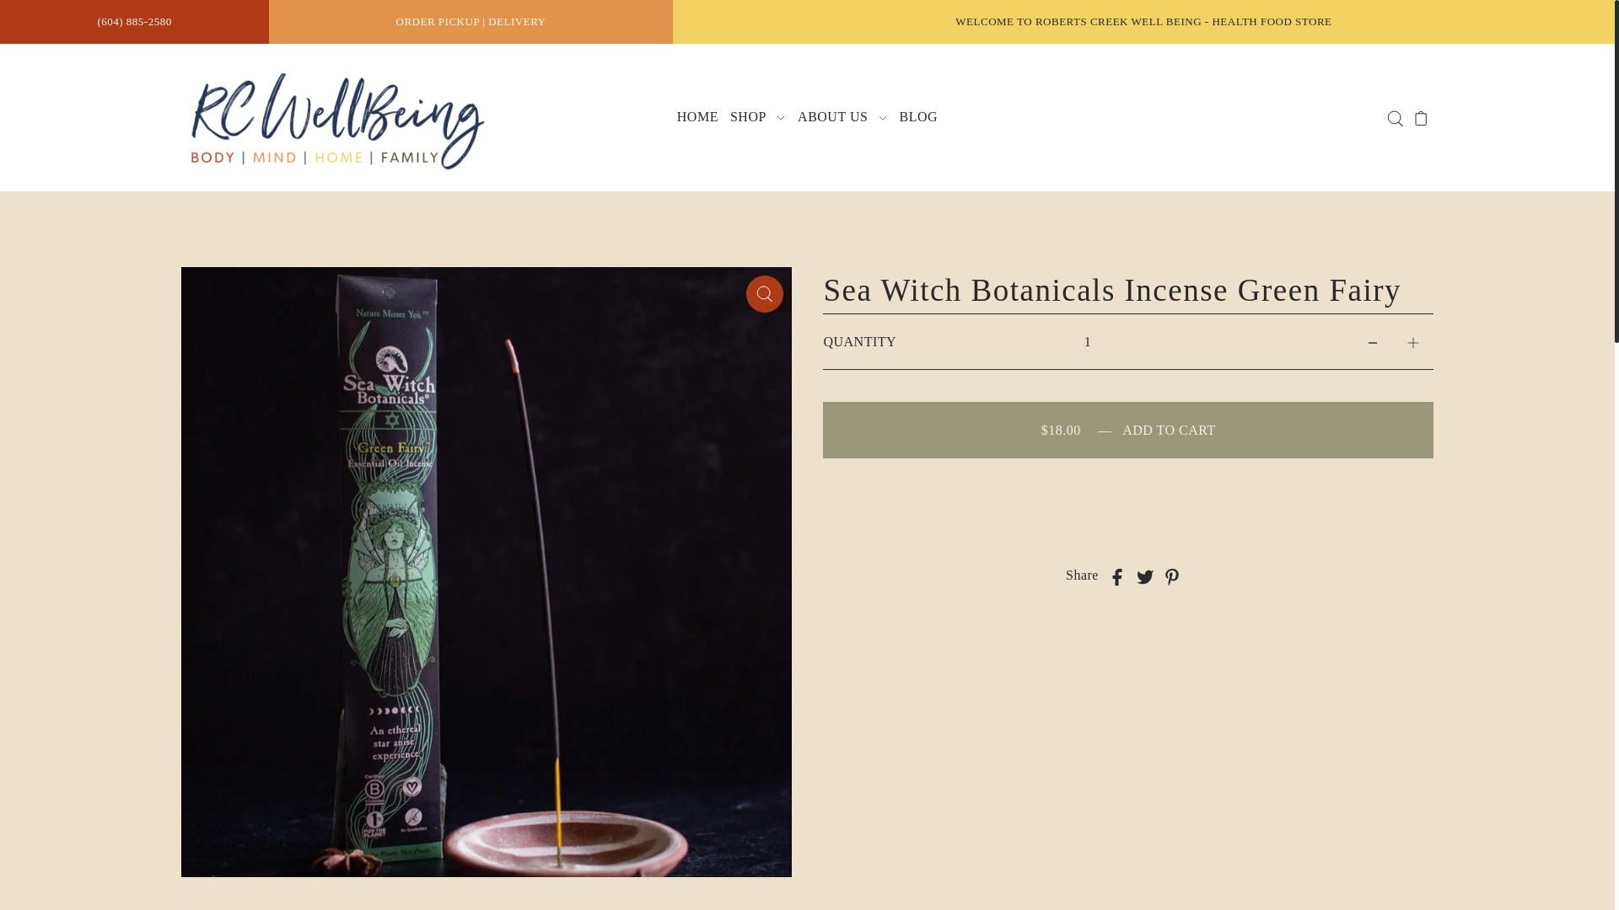 The width and height of the screenshot is (1619, 910). I want to click on ABOUT US, so click(842, 118).